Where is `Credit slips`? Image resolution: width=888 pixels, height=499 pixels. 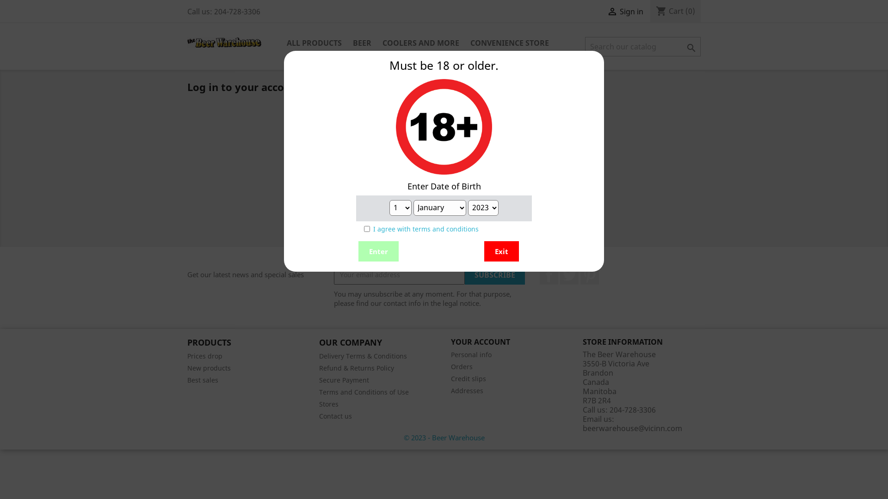 Credit slips is located at coordinates (469, 379).